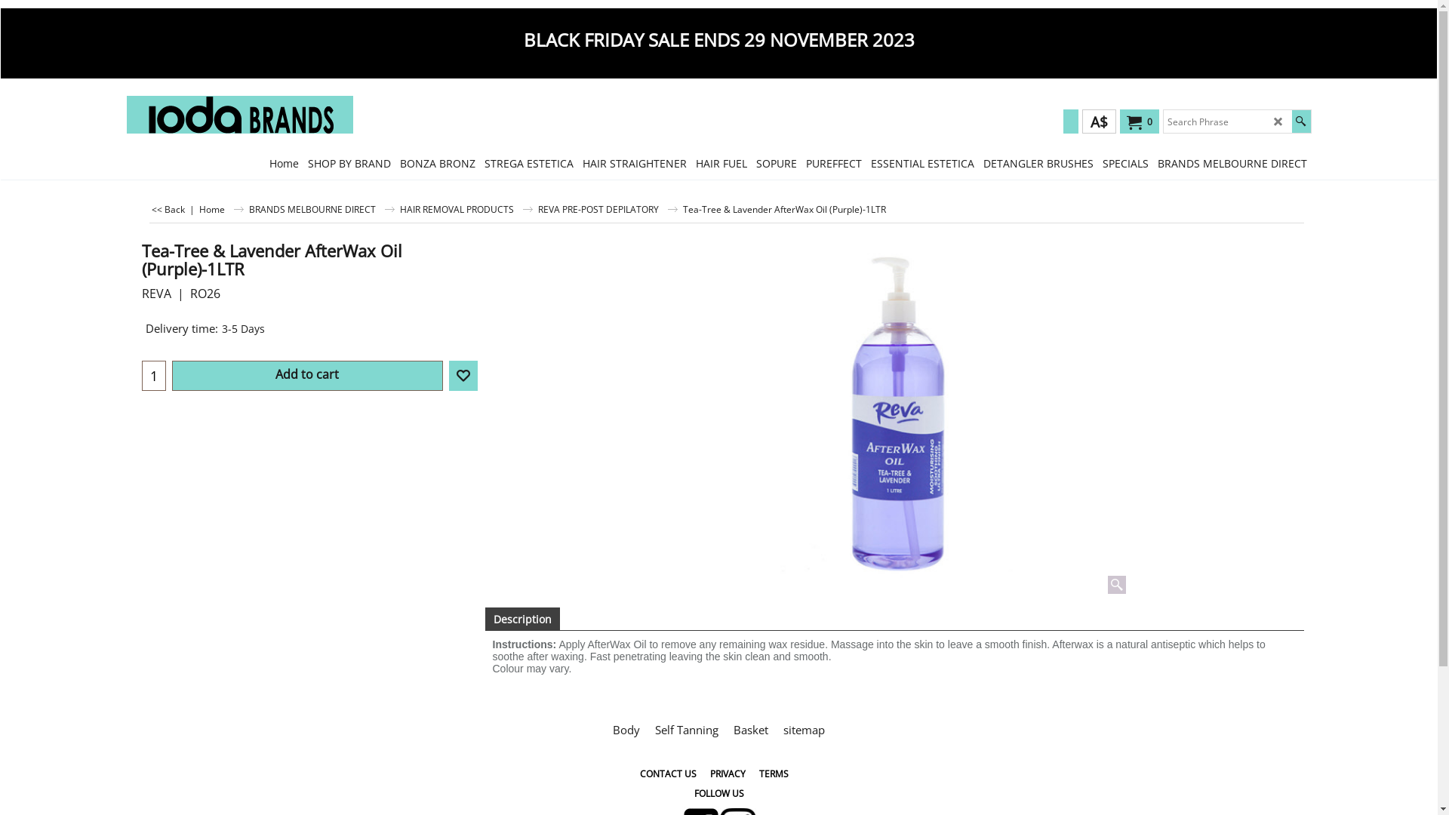  I want to click on SOPURE, so click(777, 163).